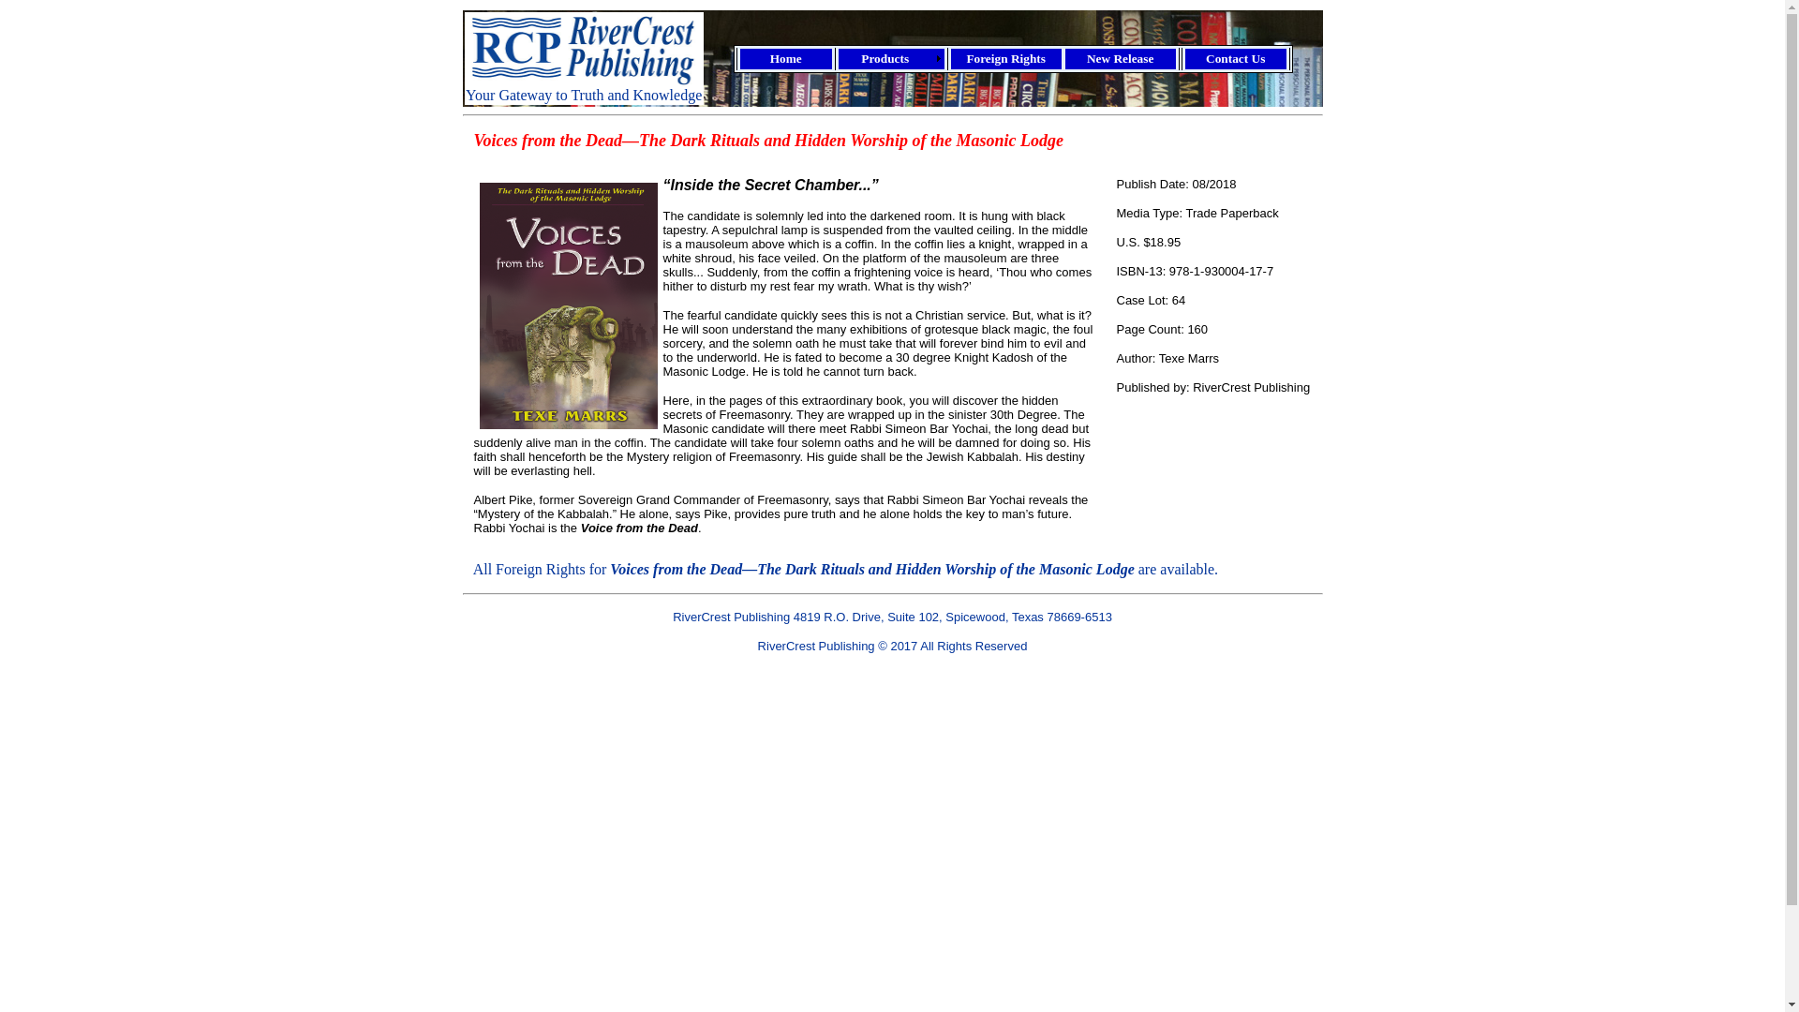 Image resolution: width=1799 pixels, height=1012 pixels. I want to click on Contact Us, so click(1235, 58).